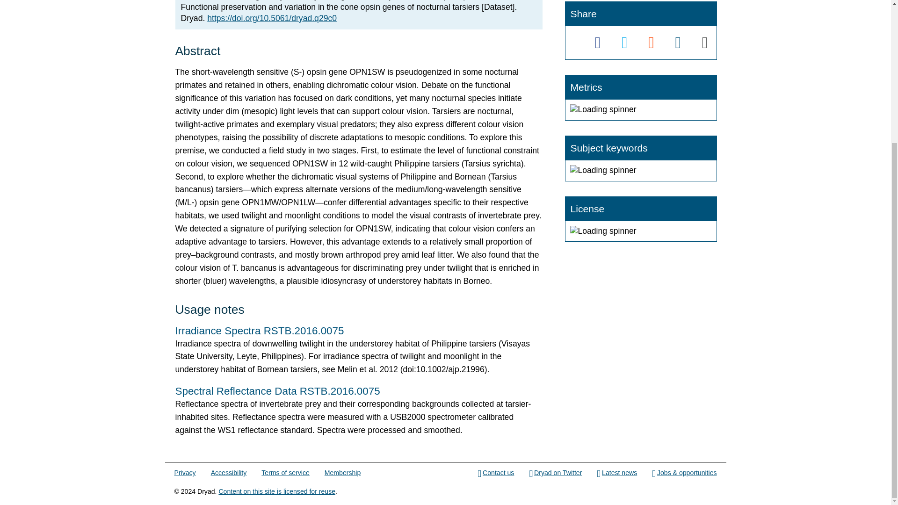 The width and height of the screenshot is (898, 505). What do you see at coordinates (185, 473) in the screenshot?
I see `Privacy` at bounding box center [185, 473].